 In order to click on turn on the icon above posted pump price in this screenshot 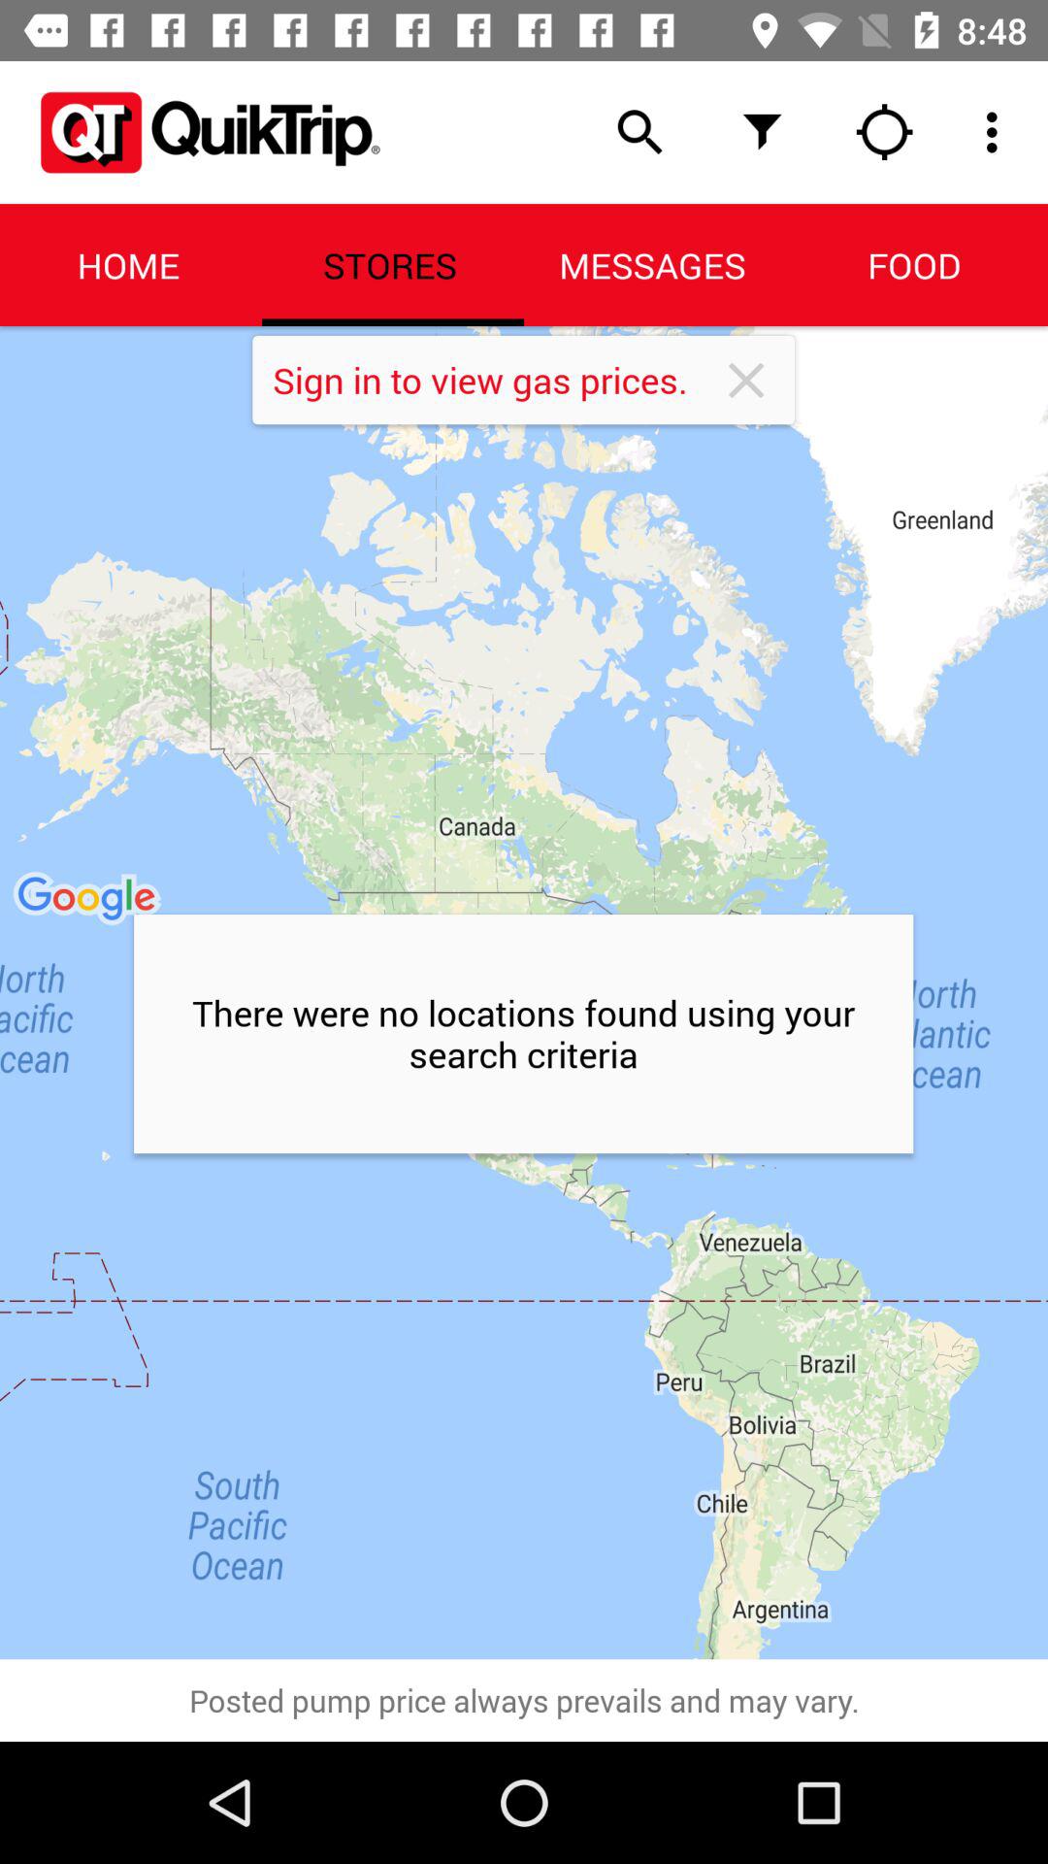, I will do `click(524, 992)`.